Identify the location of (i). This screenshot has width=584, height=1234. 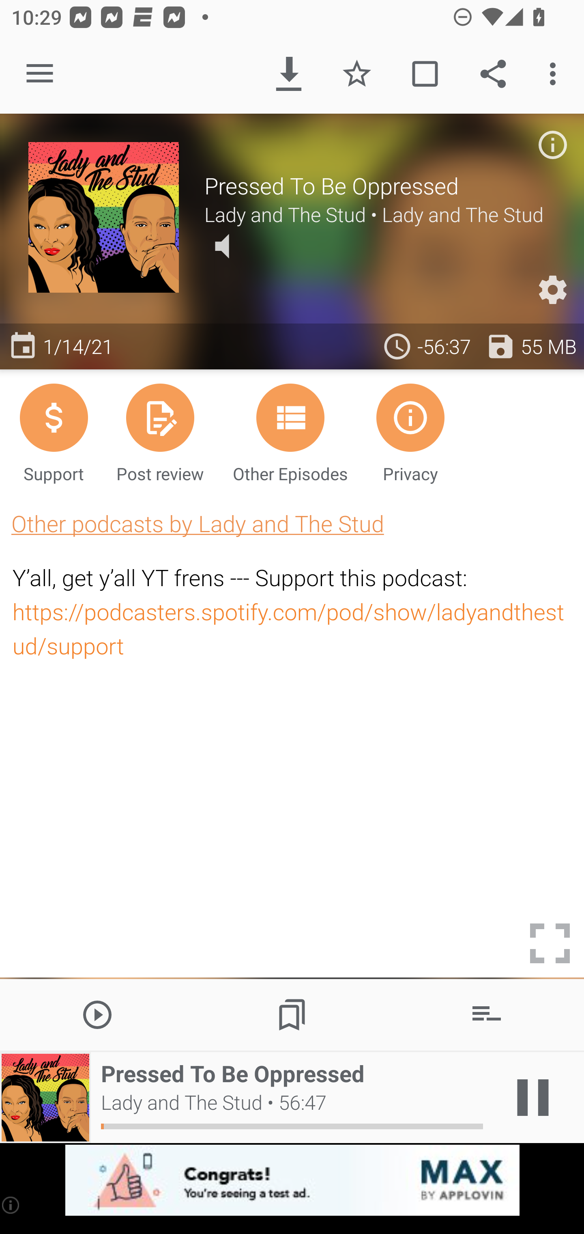
(11, 1205).